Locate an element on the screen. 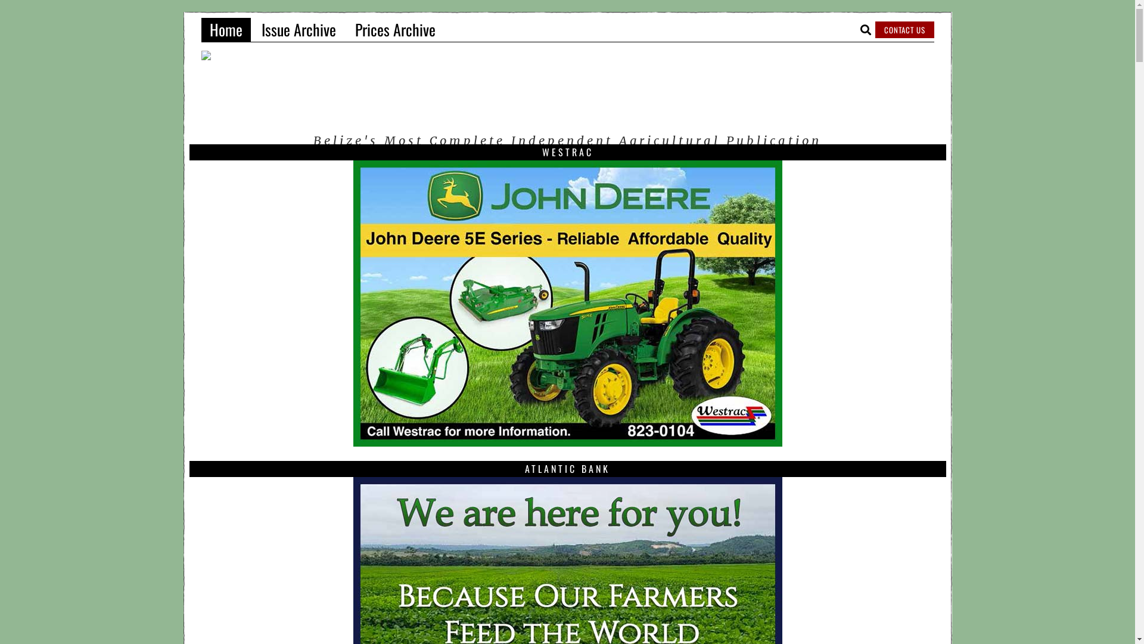 The image size is (1144, 644). Prices Archive is located at coordinates (396, 30).